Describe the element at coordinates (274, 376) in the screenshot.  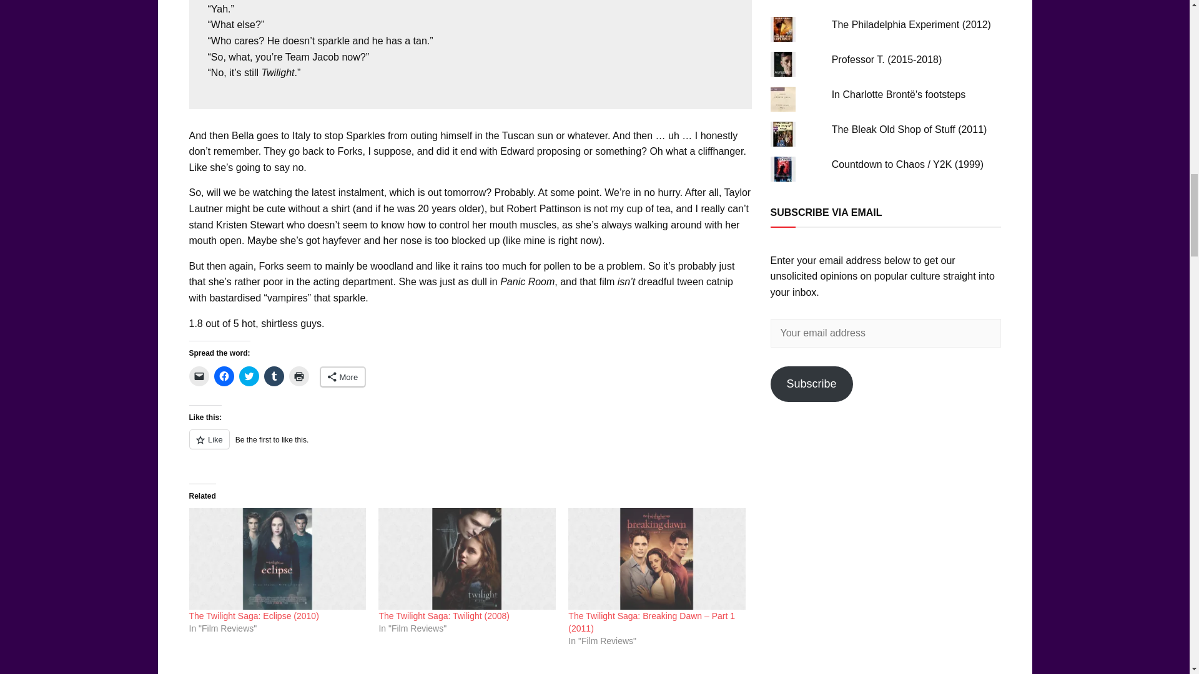
I see `Click to share on Tumblr` at that location.